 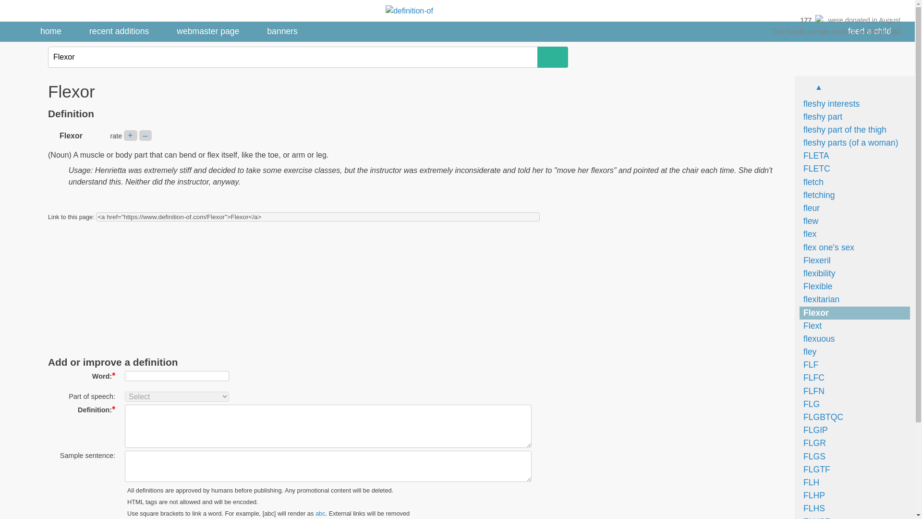 I want to click on feed a child, so click(x=869, y=32).